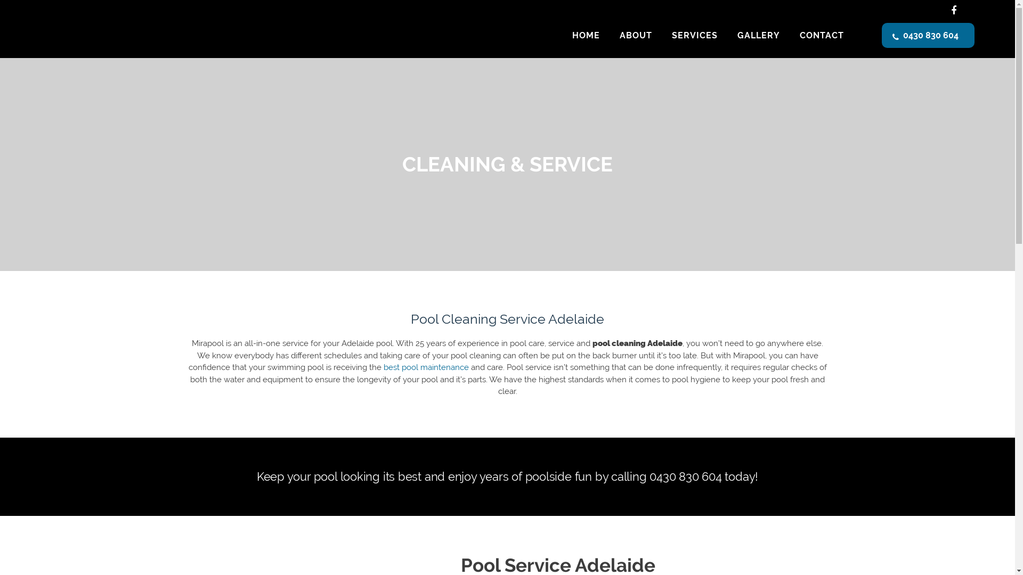 Image resolution: width=1023 pixels, height=575 pixels. What do you see at coordinates (144, 36) in the screenshot?
I see `MIRAPOOL` at bounding box center [144, 36].